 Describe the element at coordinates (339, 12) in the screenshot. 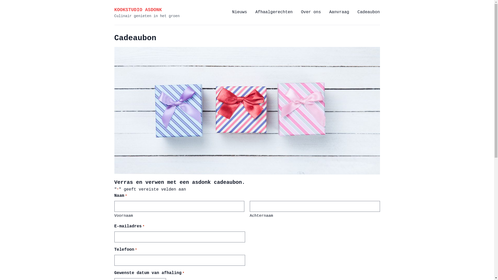

I see `Aanvraag` at that location.